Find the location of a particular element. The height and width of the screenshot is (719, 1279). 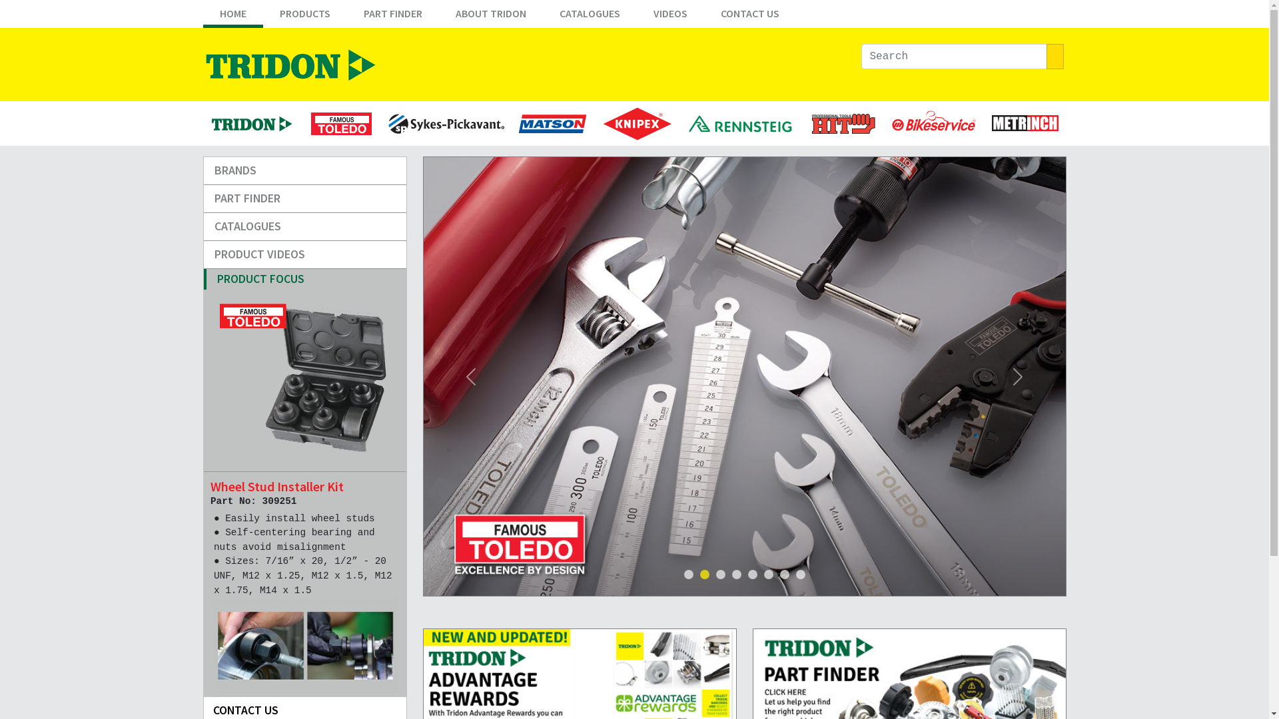

PRODUCTS is located at coordinates (304, 17).